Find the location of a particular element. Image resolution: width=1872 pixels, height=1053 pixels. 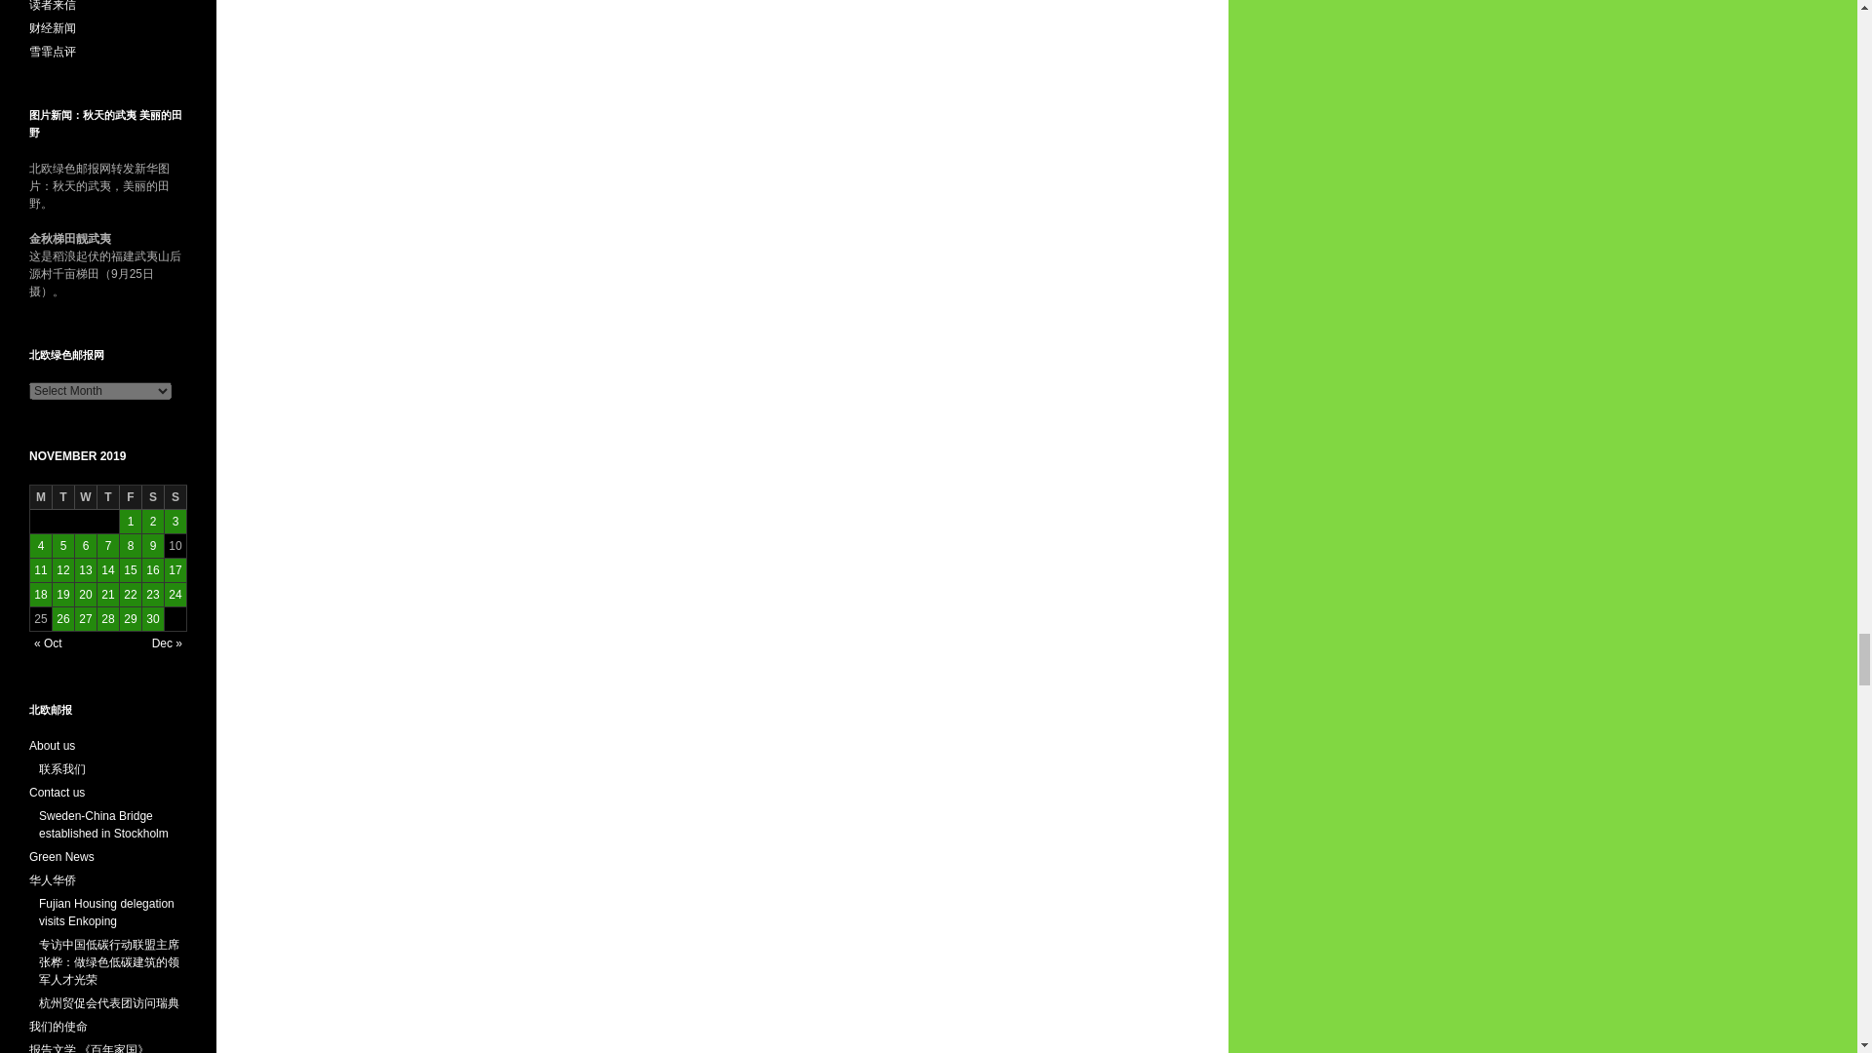

Friday is located at coordinates (131, 497).